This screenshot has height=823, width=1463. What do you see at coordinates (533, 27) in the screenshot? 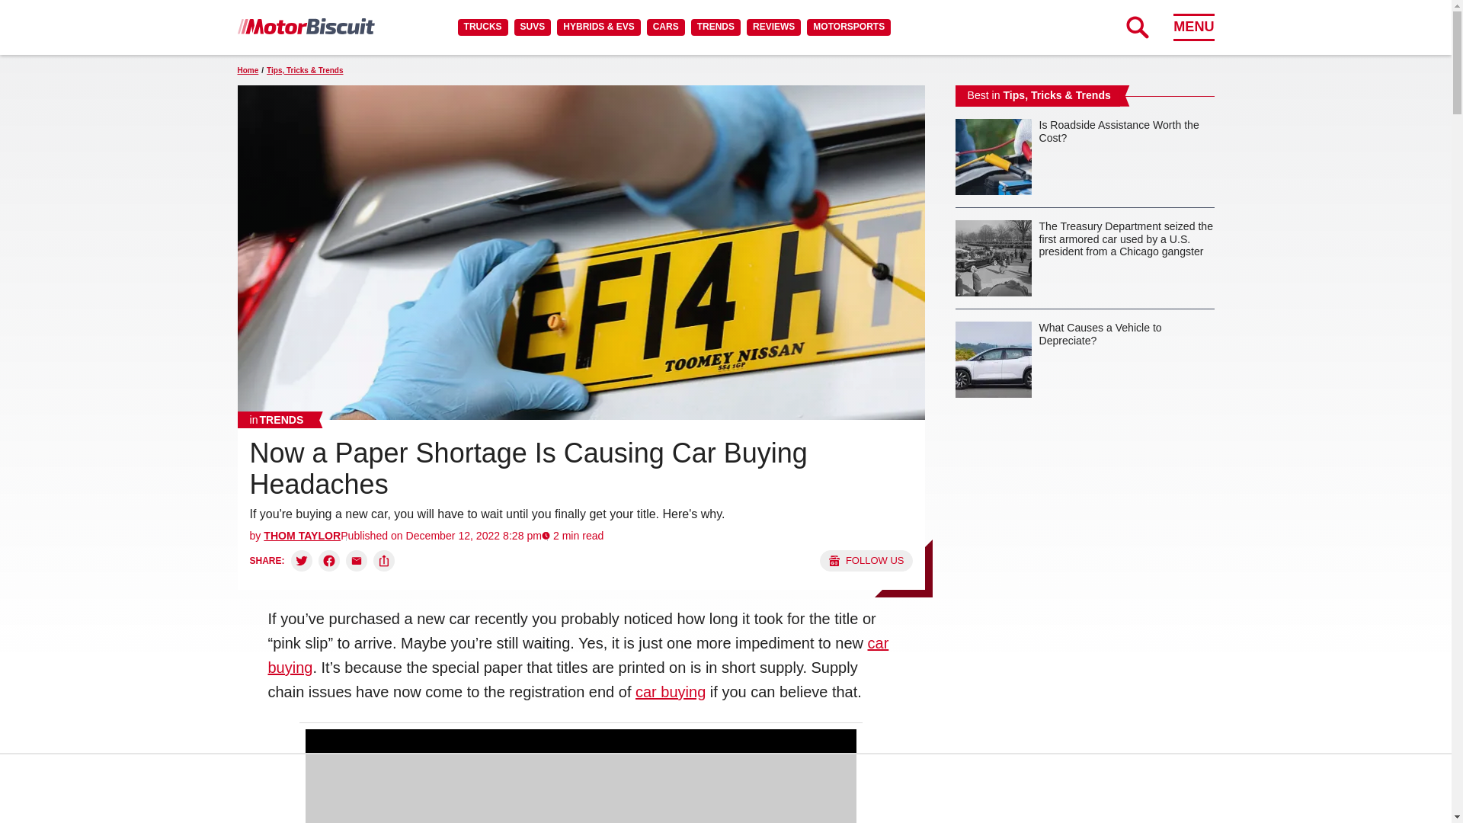
I see `SUVS` at bounding box center [533, 27].